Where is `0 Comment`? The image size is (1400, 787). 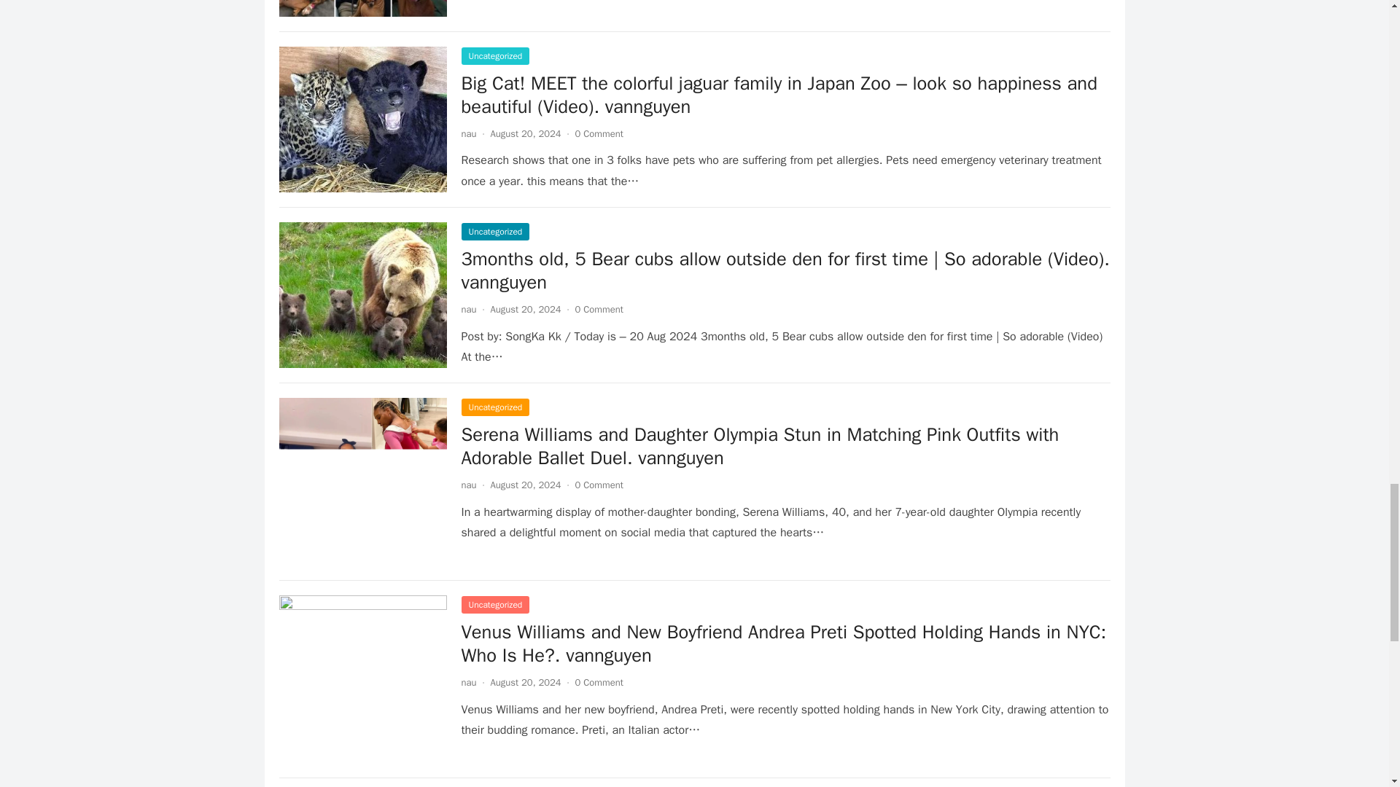
0 Comment is located at coordinates (599, 309).